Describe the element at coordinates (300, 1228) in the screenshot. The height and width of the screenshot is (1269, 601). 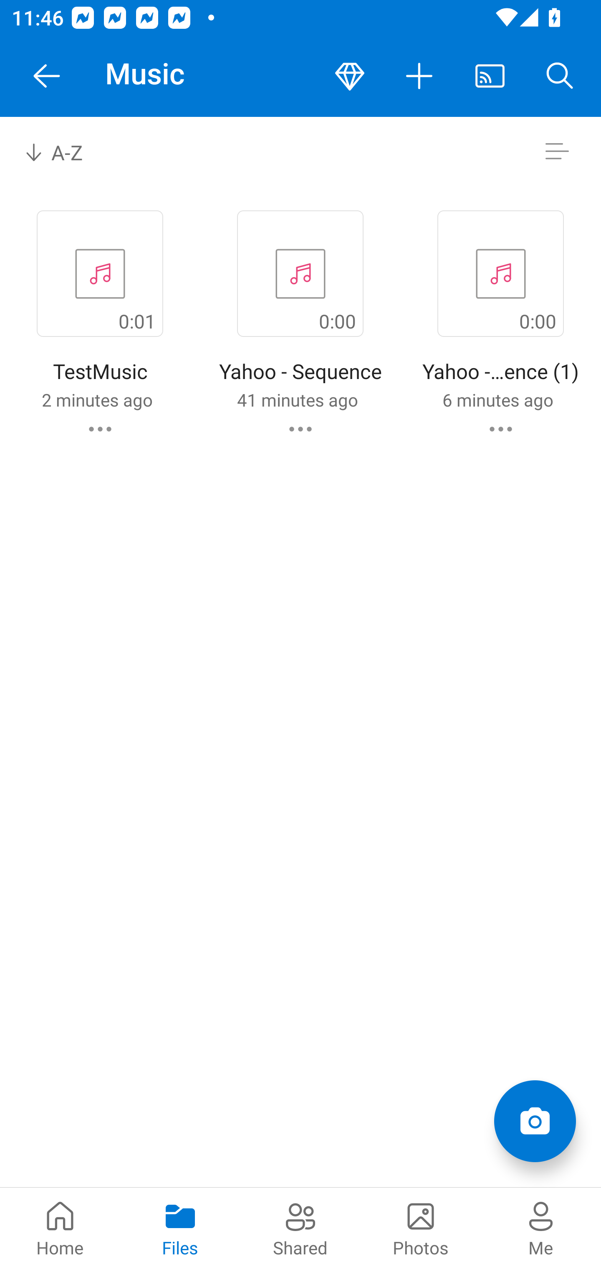
I see `Shared pivot Shared` at that location.